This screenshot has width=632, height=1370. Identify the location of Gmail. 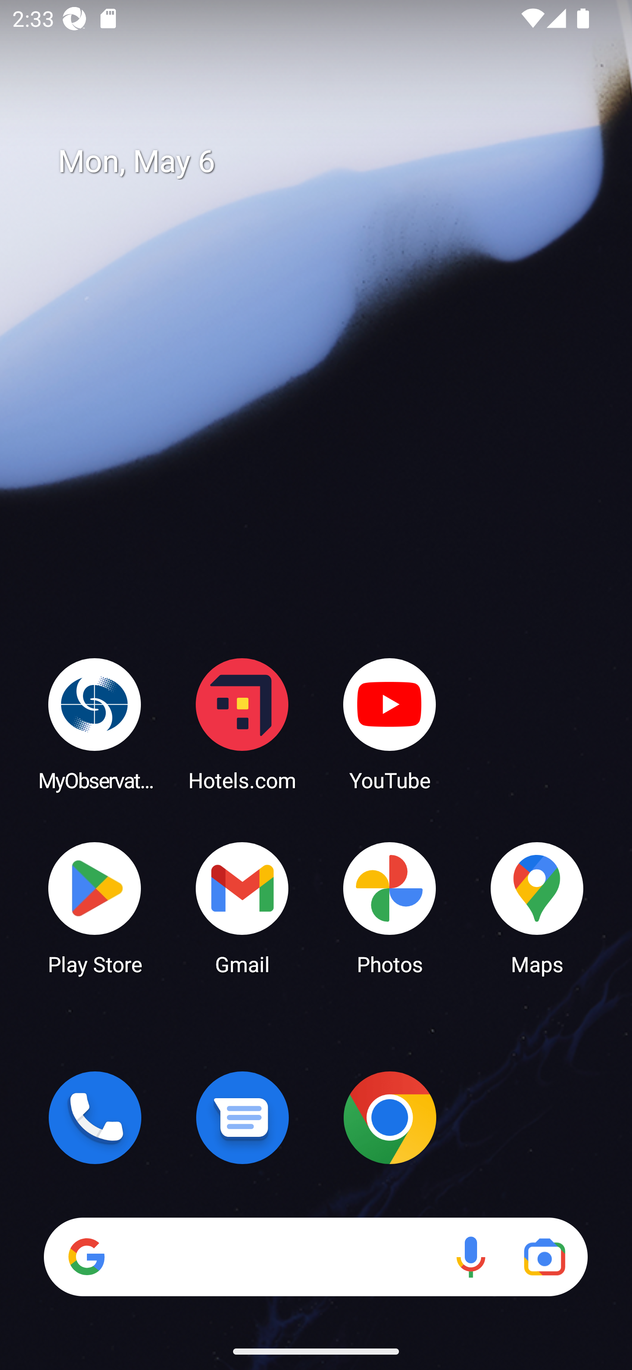
(242, 907).